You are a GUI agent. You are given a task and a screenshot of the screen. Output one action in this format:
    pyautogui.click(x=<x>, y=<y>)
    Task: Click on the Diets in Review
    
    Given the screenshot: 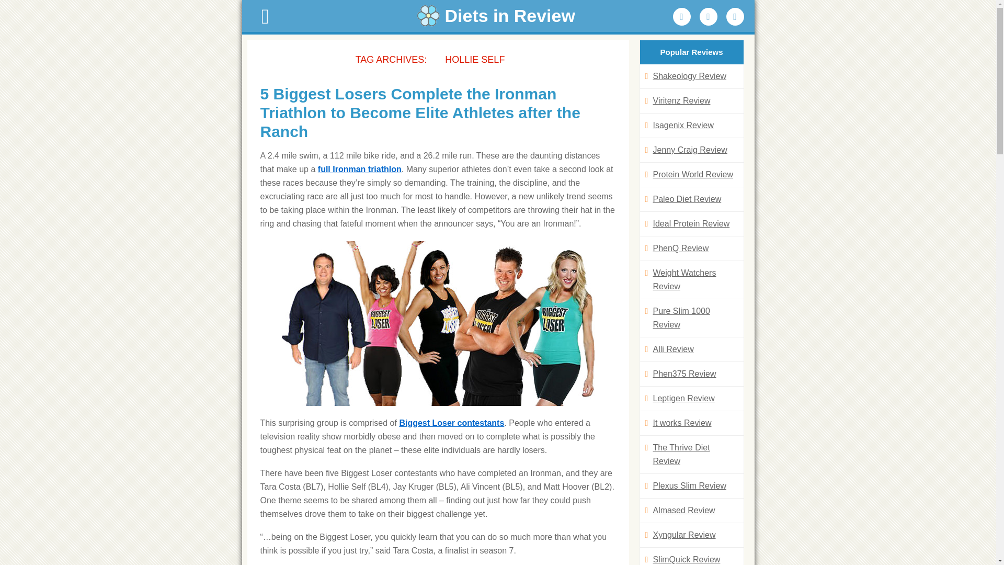 What is the action you would take?
    pyautogui.click(x=498, y=16)
    